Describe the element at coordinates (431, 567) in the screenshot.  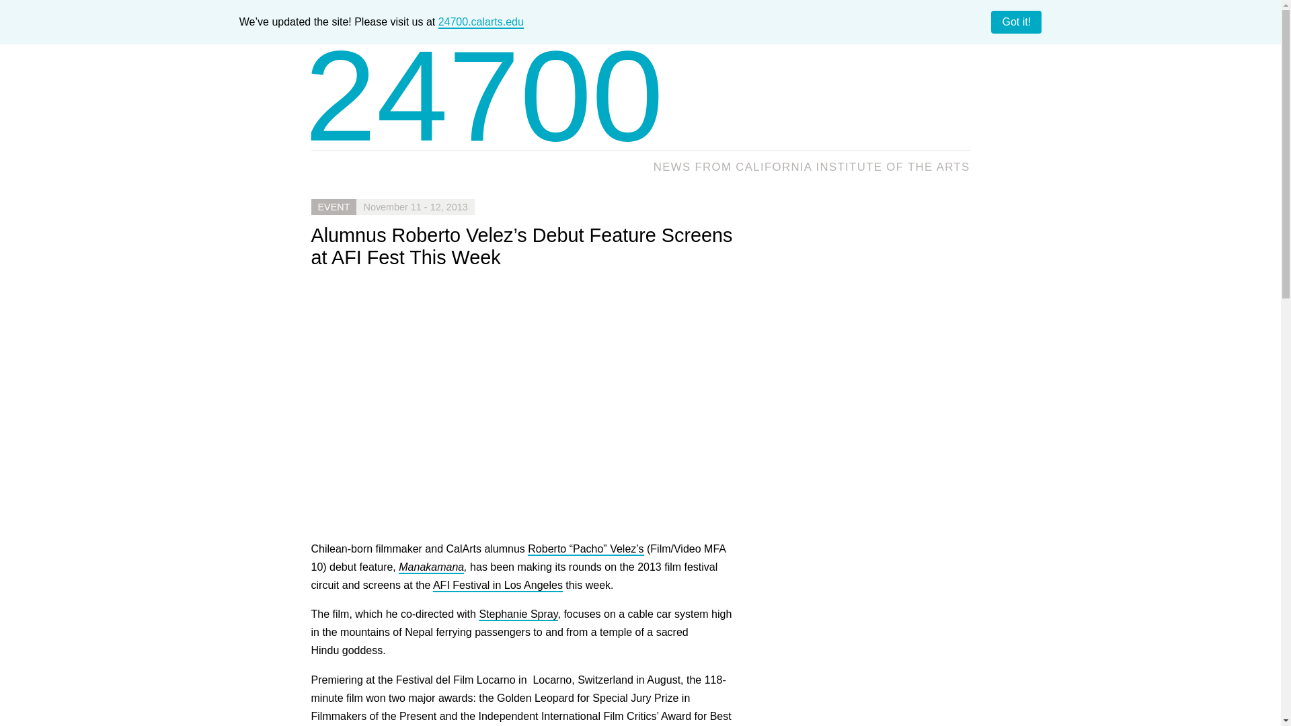
I see `Manakamana` at that location.